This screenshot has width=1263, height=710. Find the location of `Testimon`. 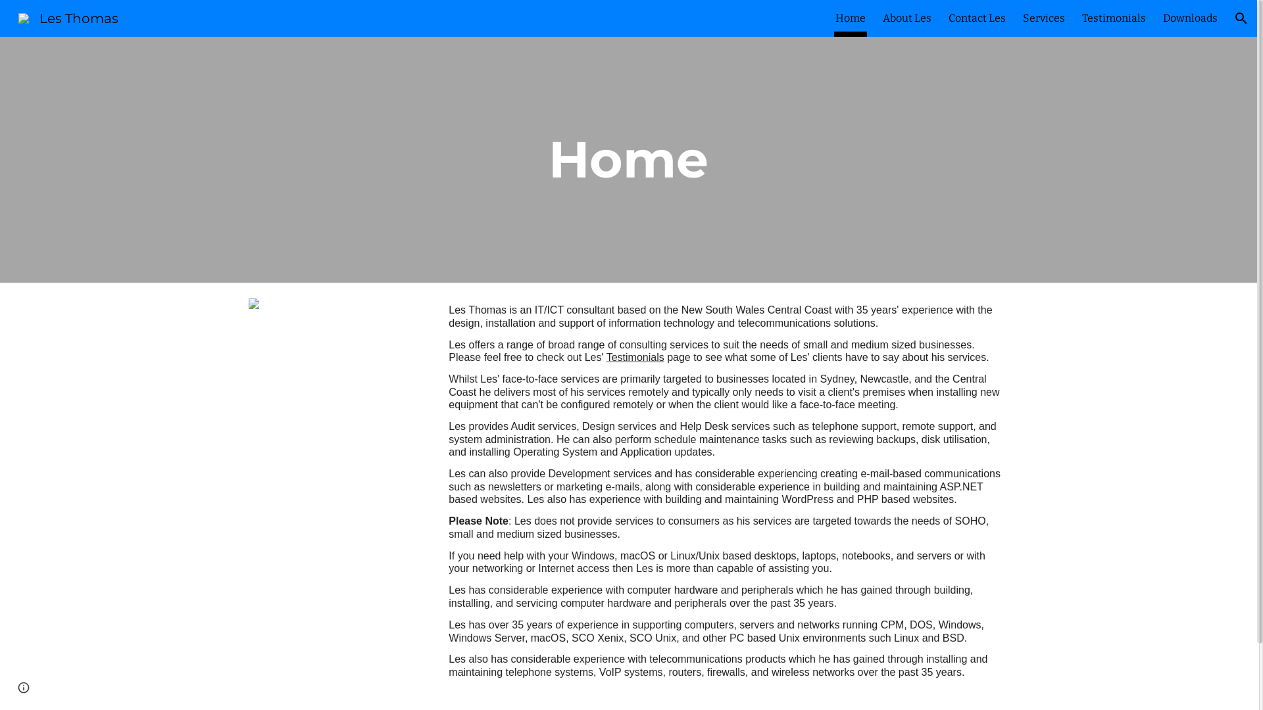

Testimon is located at coordinates (628, 358).